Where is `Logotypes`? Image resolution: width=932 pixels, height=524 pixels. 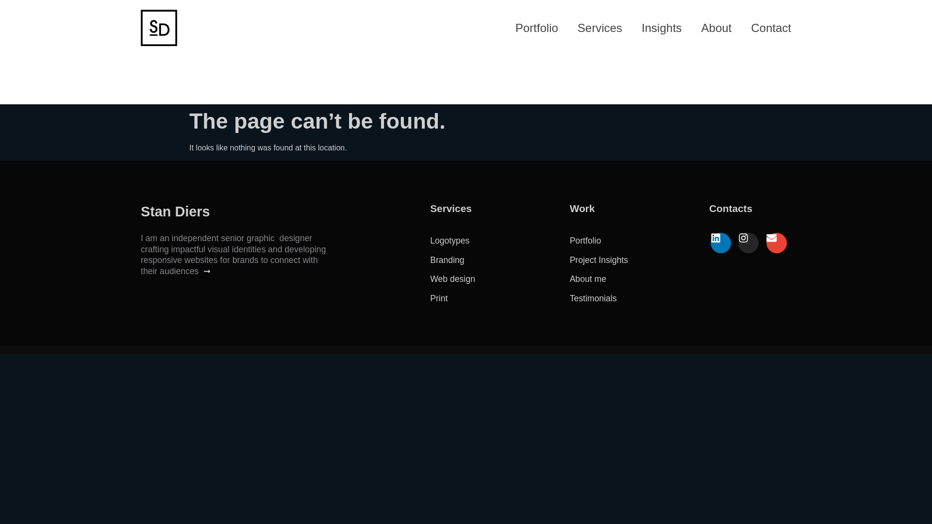 Logotypes is located at coordinates (449, 241).